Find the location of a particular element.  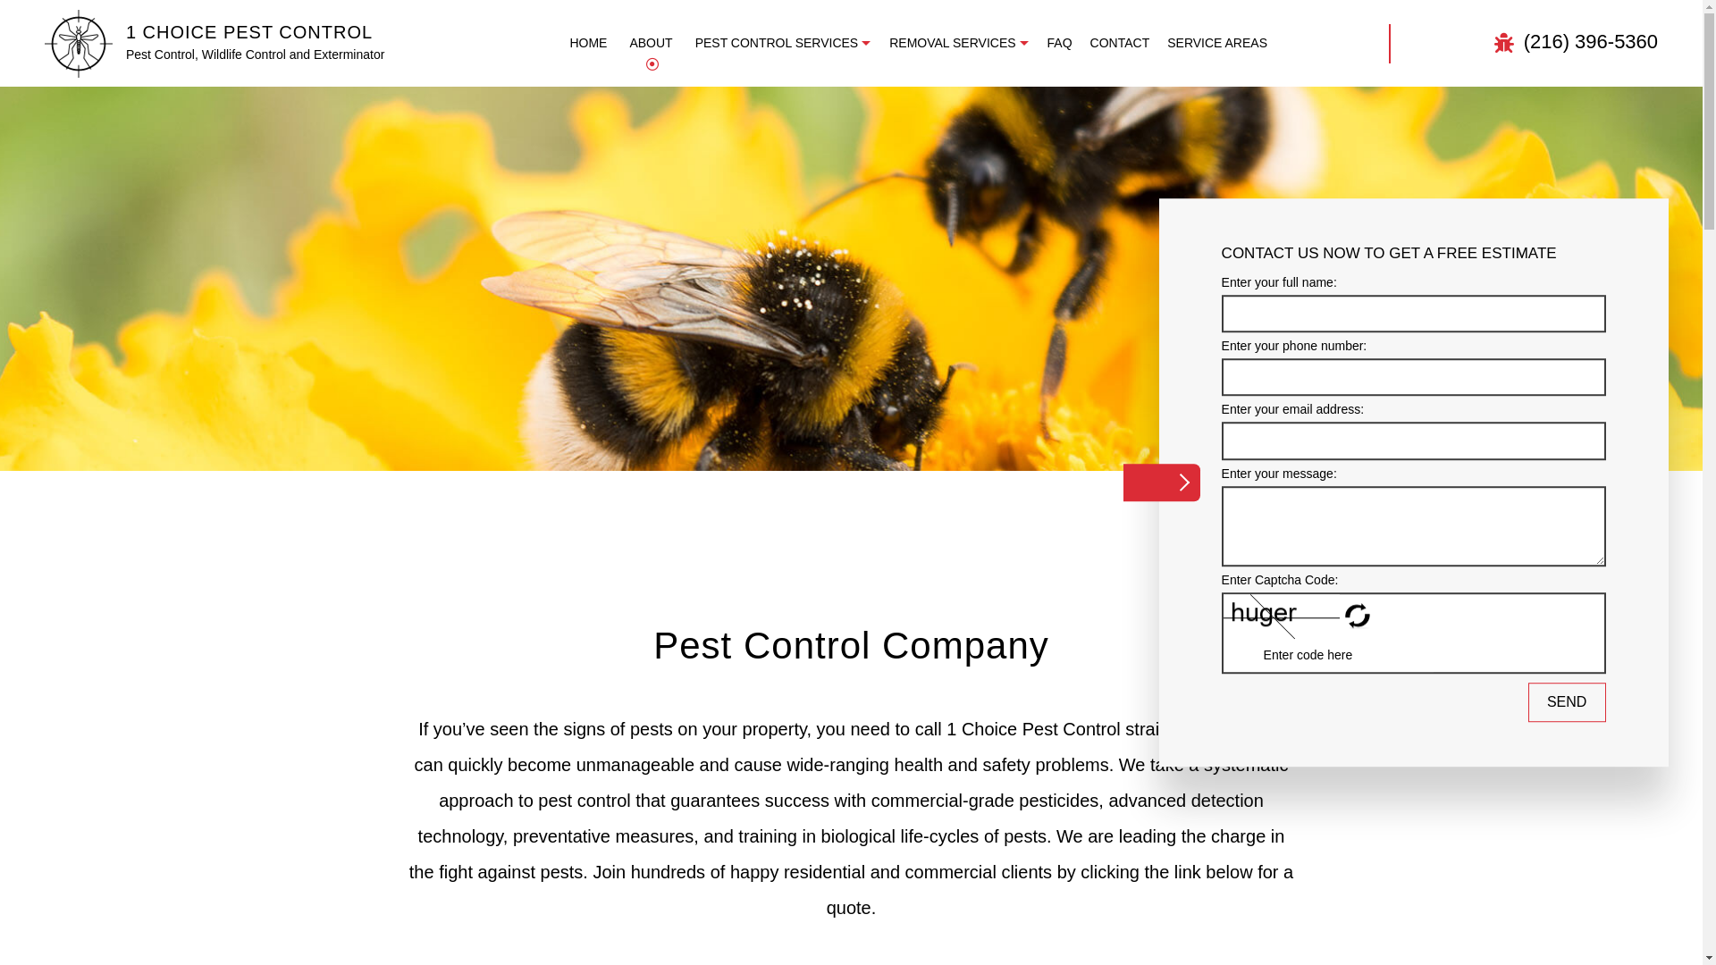

ABOUT is located at coordinates (651, 43).